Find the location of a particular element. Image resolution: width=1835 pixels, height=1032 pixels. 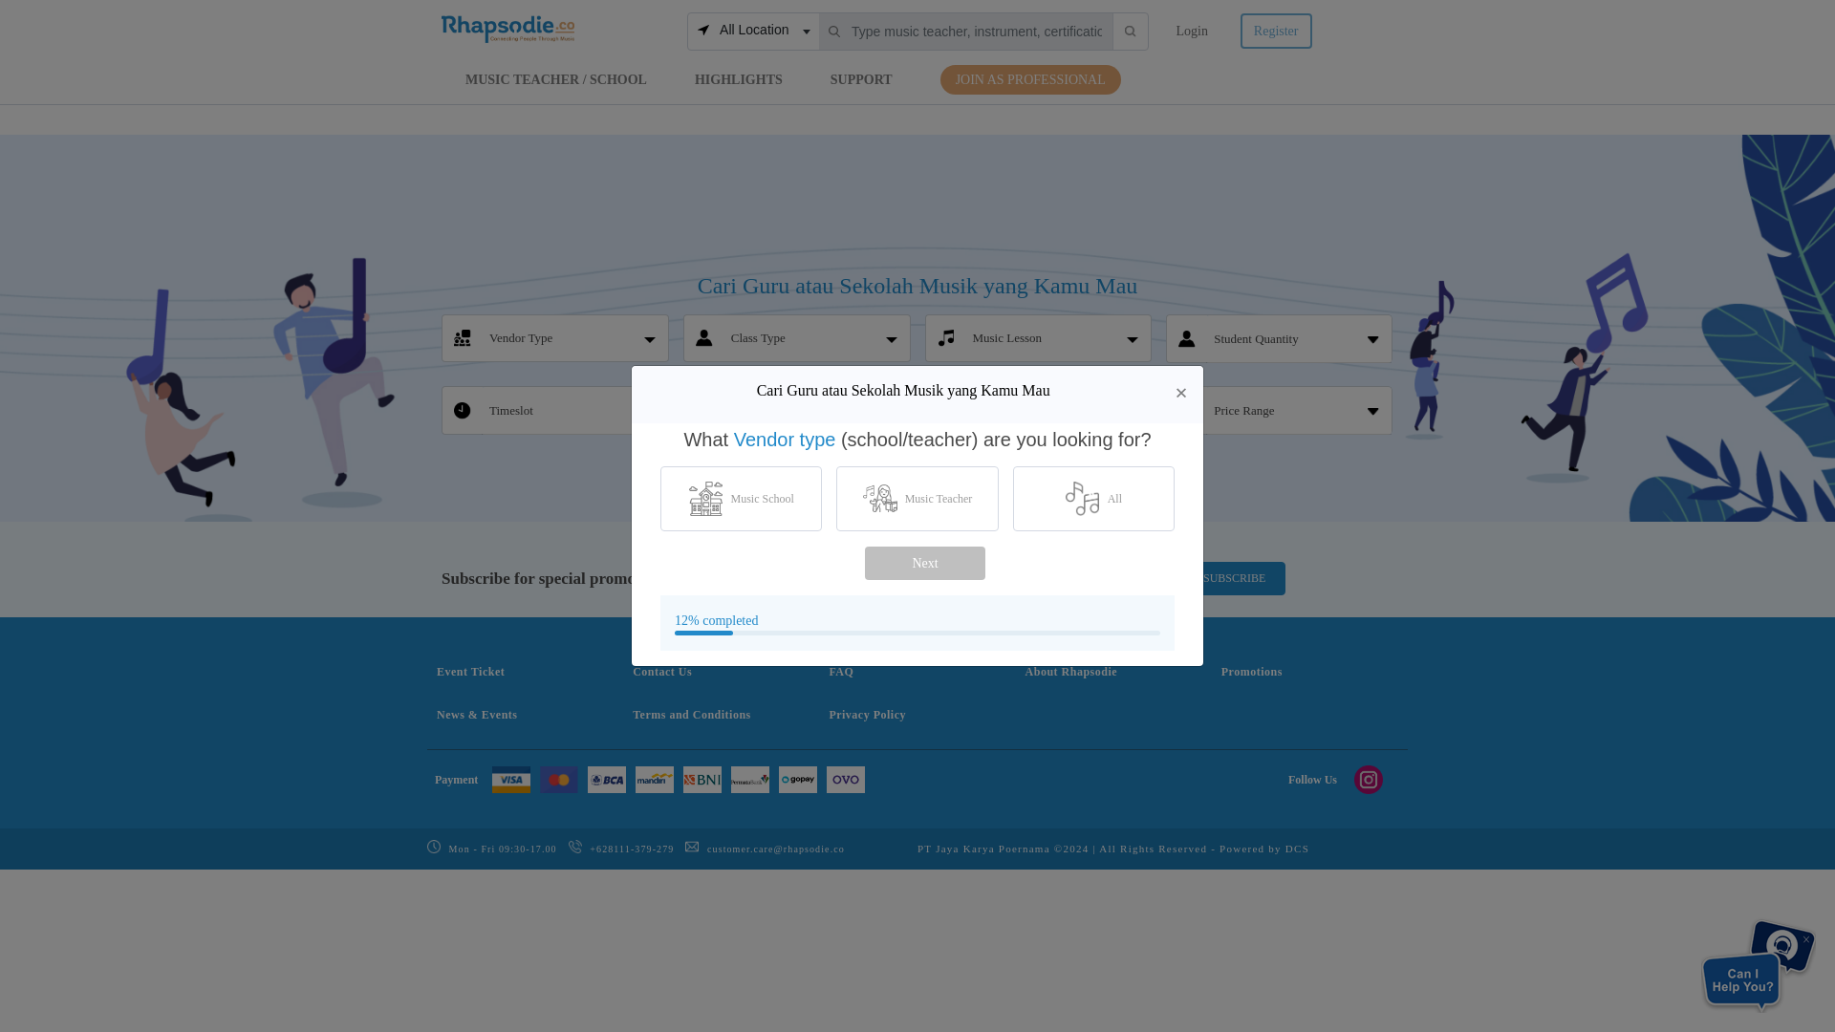

Register is located at coordinates (572, 409).